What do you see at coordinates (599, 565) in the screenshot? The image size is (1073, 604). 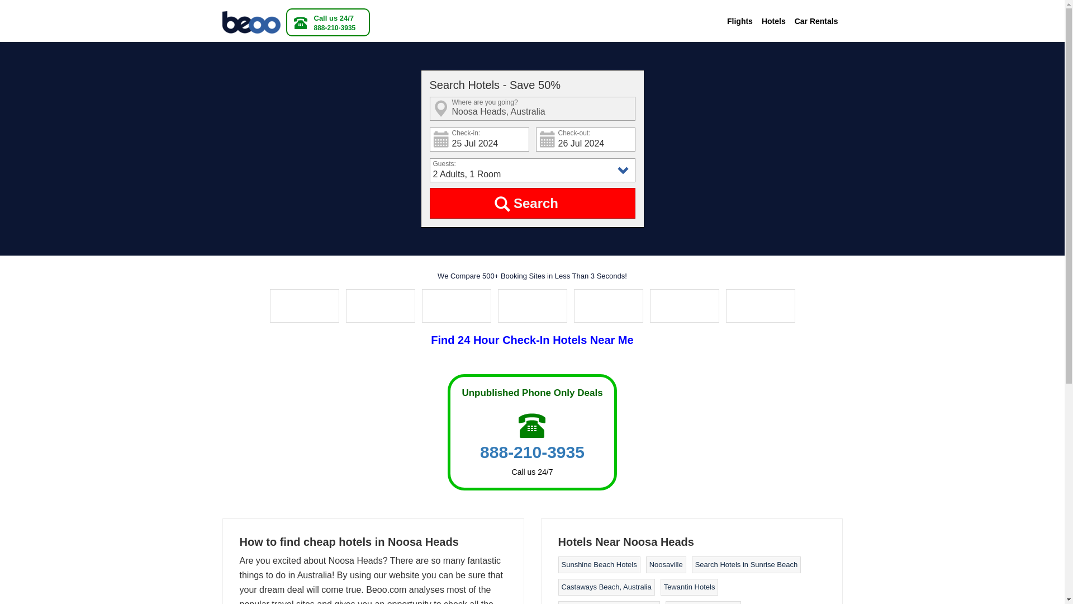 I see `Sunshine Beach Hotels` at bounding box center [599, 565].